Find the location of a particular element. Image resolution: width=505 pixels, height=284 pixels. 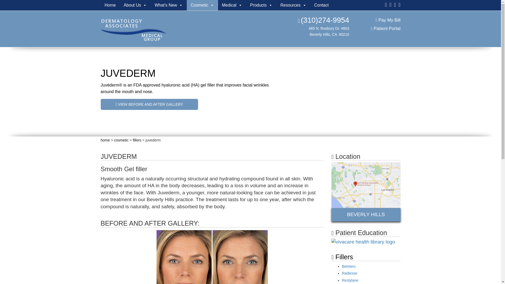

Home is located at coordinates (110, 5).